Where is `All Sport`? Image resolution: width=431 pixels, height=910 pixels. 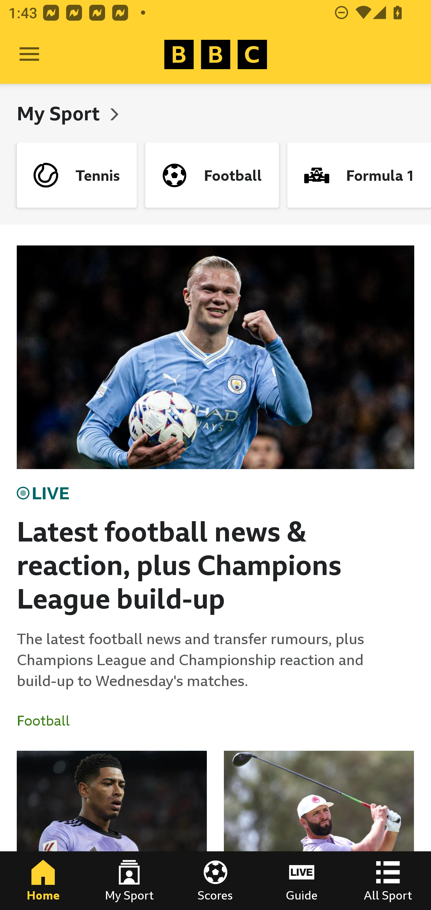
All Sport is located at coordinates (388, 881).